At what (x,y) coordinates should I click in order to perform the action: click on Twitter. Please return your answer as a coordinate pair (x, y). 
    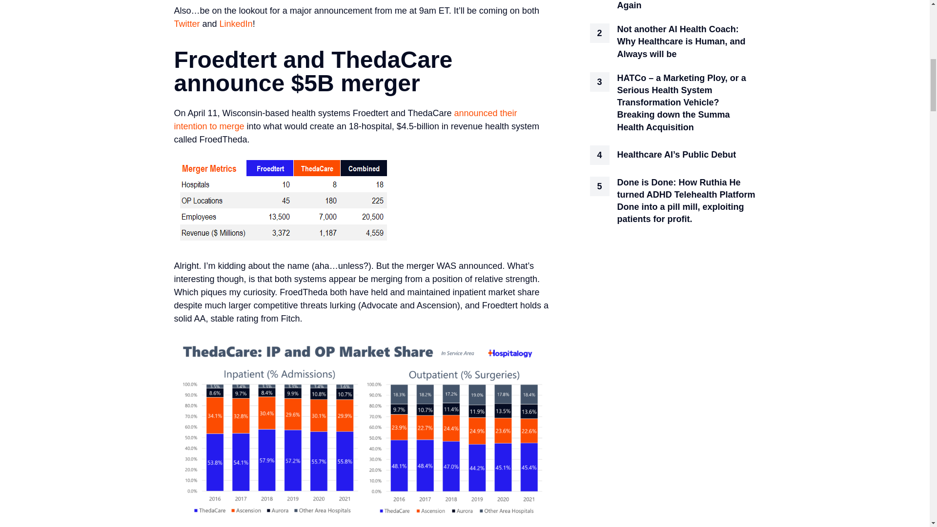
    Looking at the image, I should click on (186, 23).